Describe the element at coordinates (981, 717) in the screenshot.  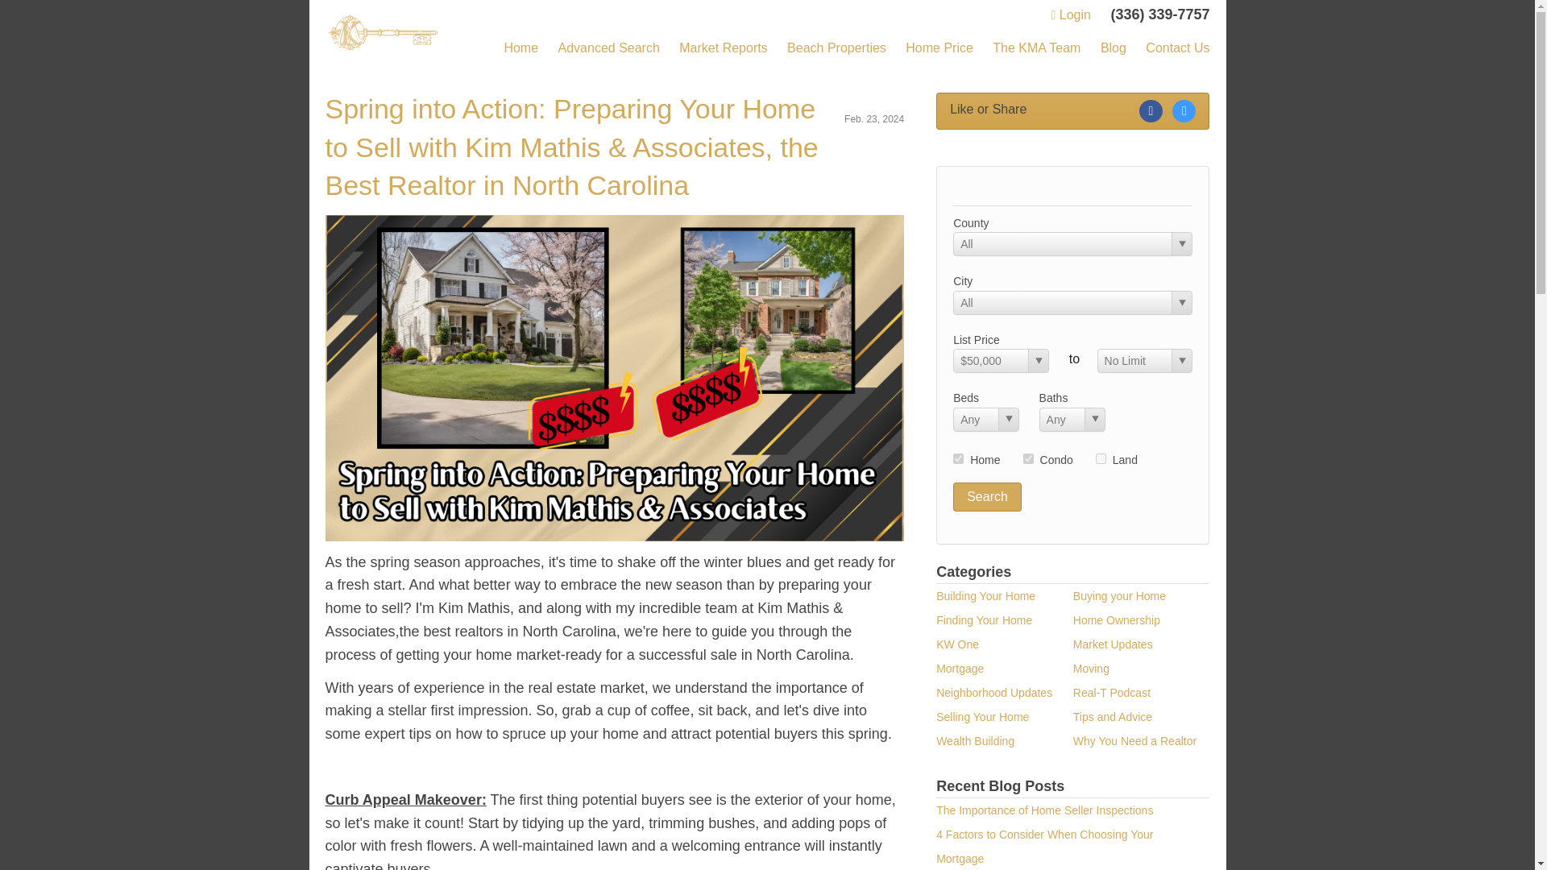
I see `Selling Your Home` at that location.